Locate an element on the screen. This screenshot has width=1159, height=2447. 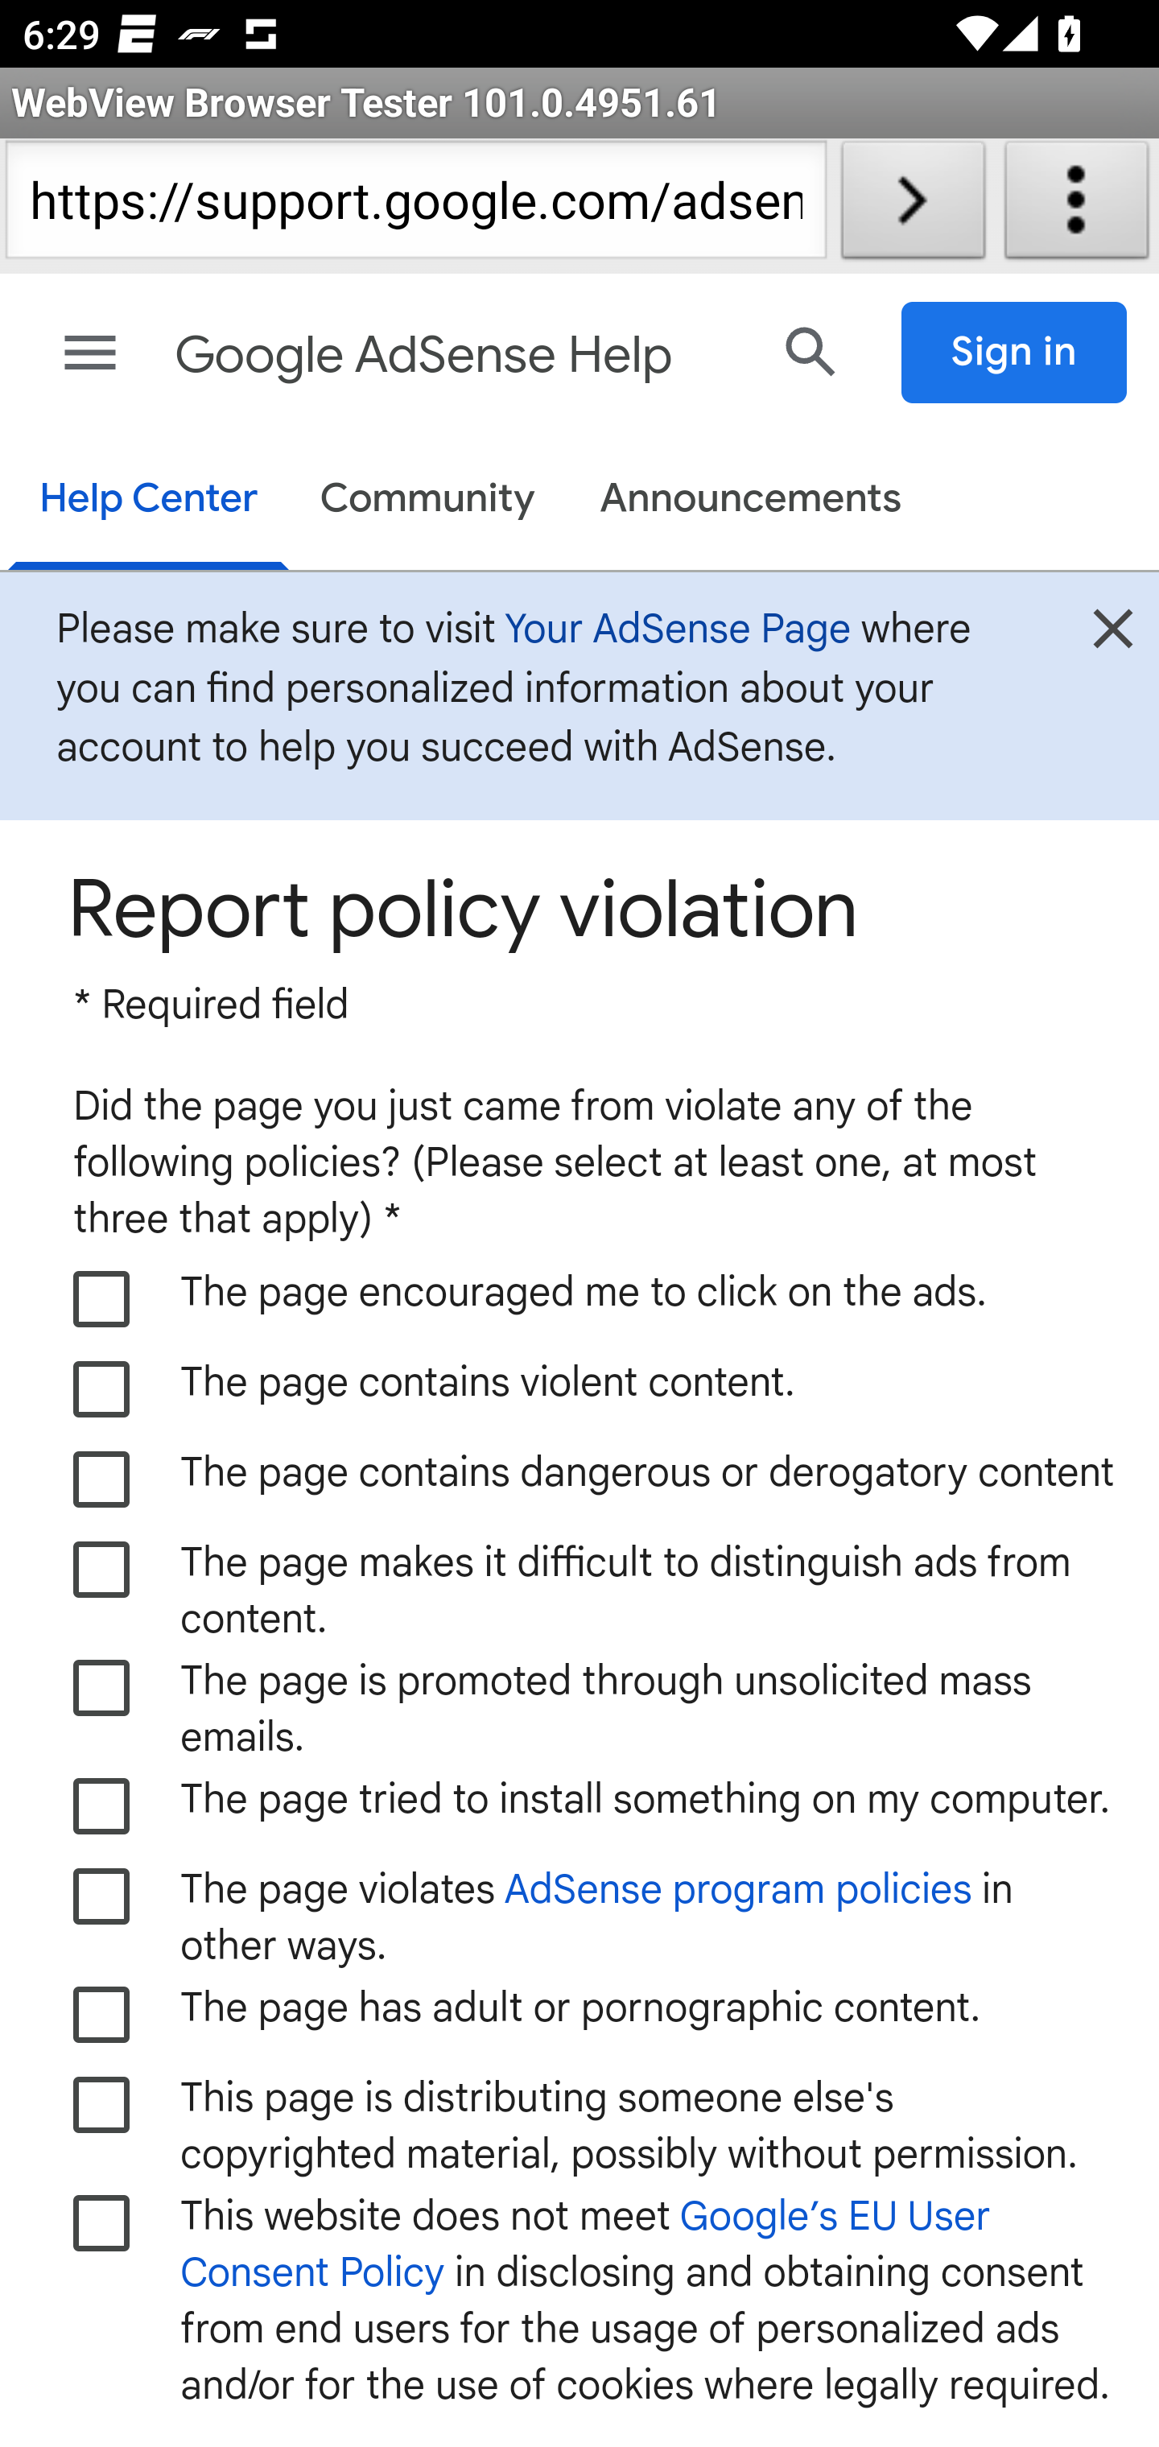
Announcements is located at coordinates (750, 501).